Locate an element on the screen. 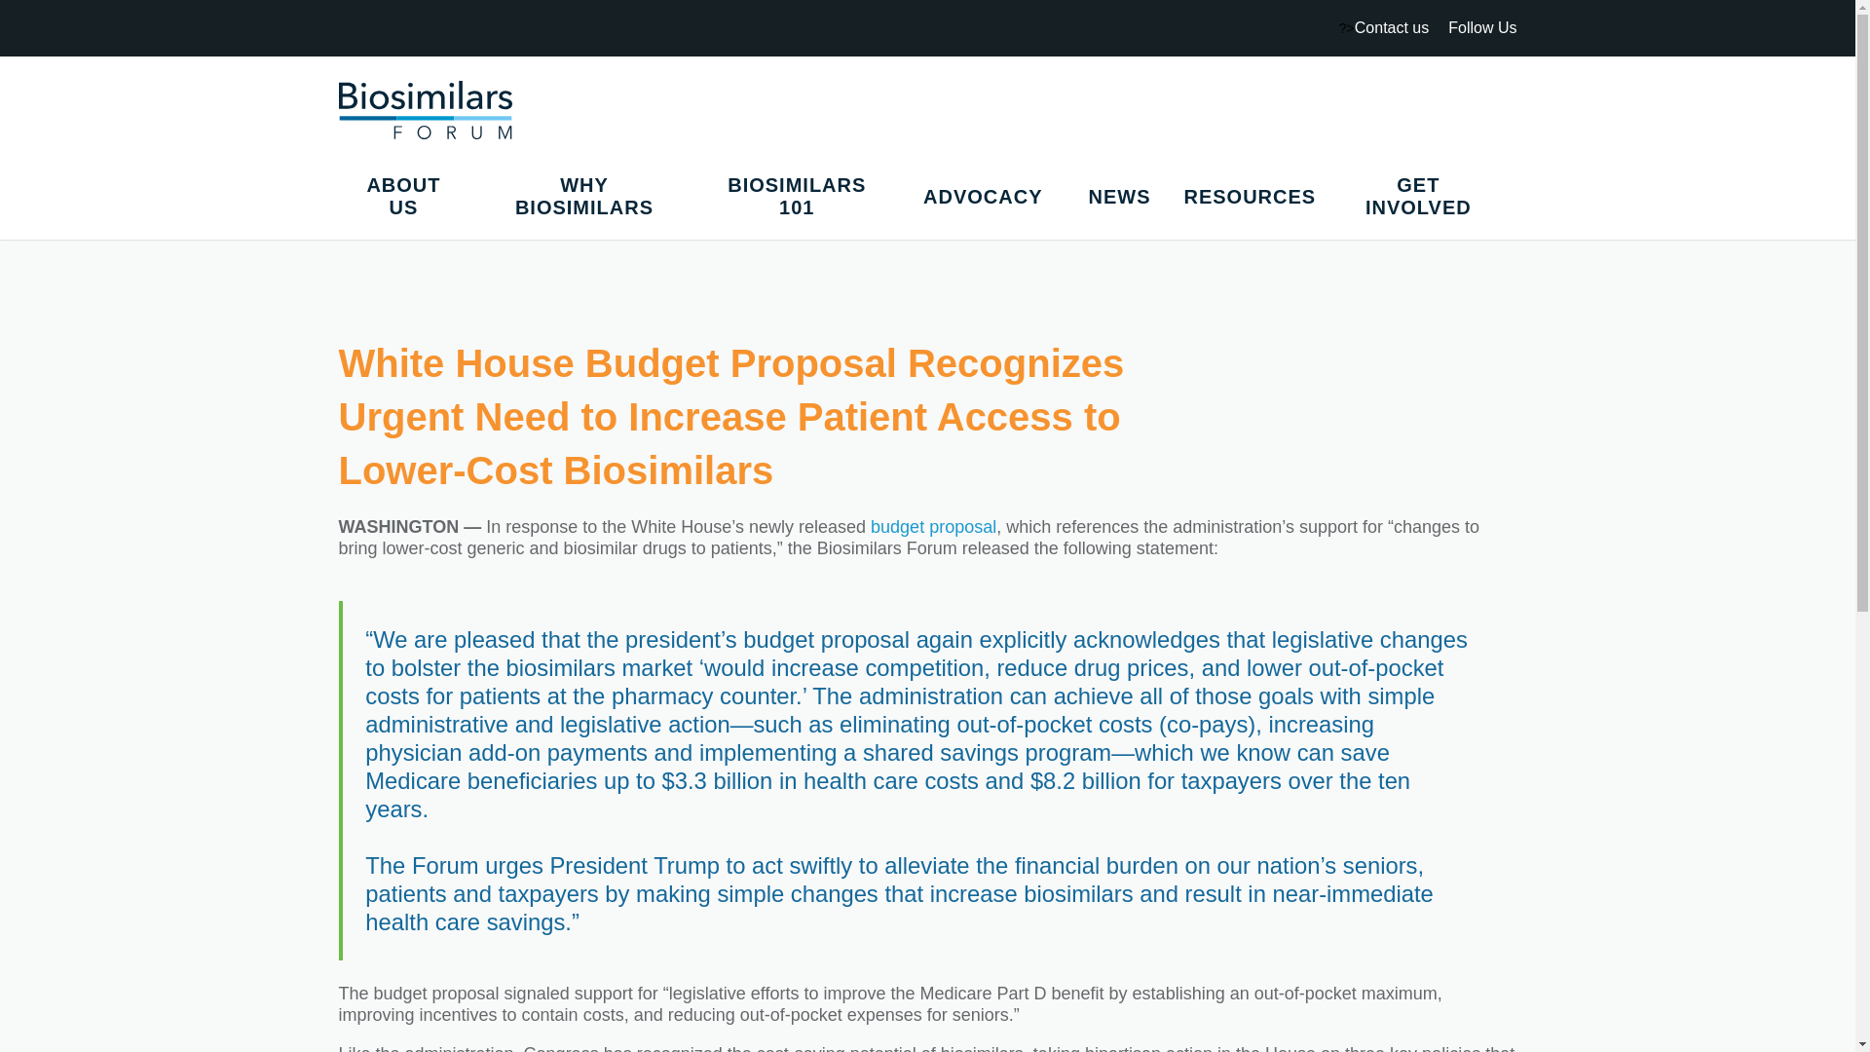  Why Biosimilars is located at coordinates (589, 197).